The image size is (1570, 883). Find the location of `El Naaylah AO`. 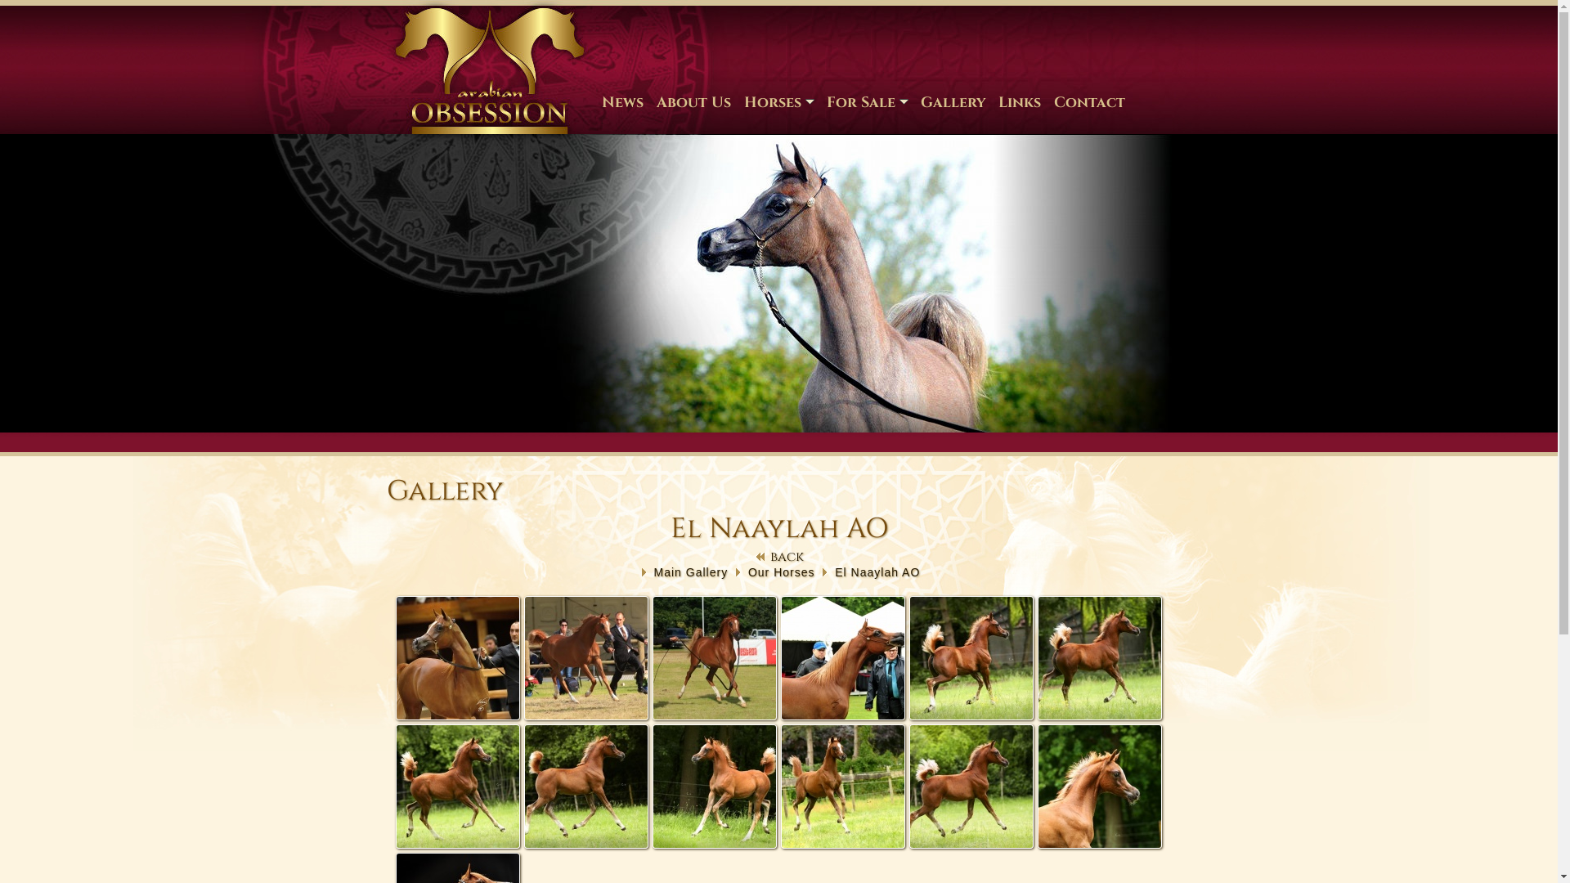

El Naaylah AO is located at coordinates (843, 787).